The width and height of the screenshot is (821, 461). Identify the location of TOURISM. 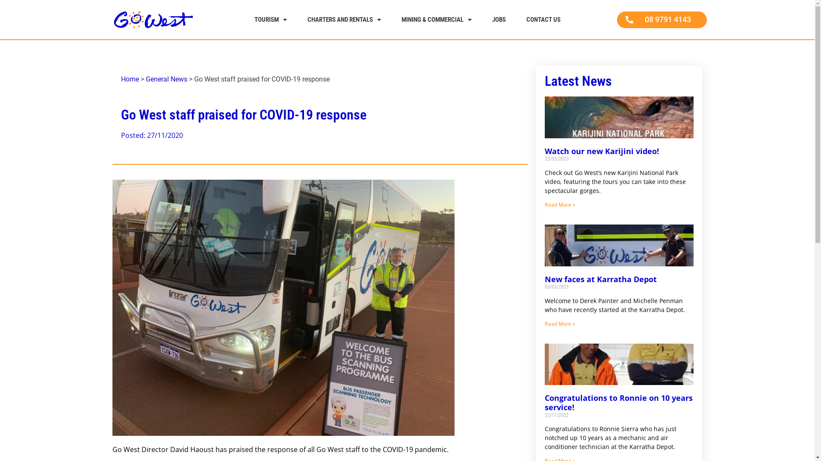
(270, 20).